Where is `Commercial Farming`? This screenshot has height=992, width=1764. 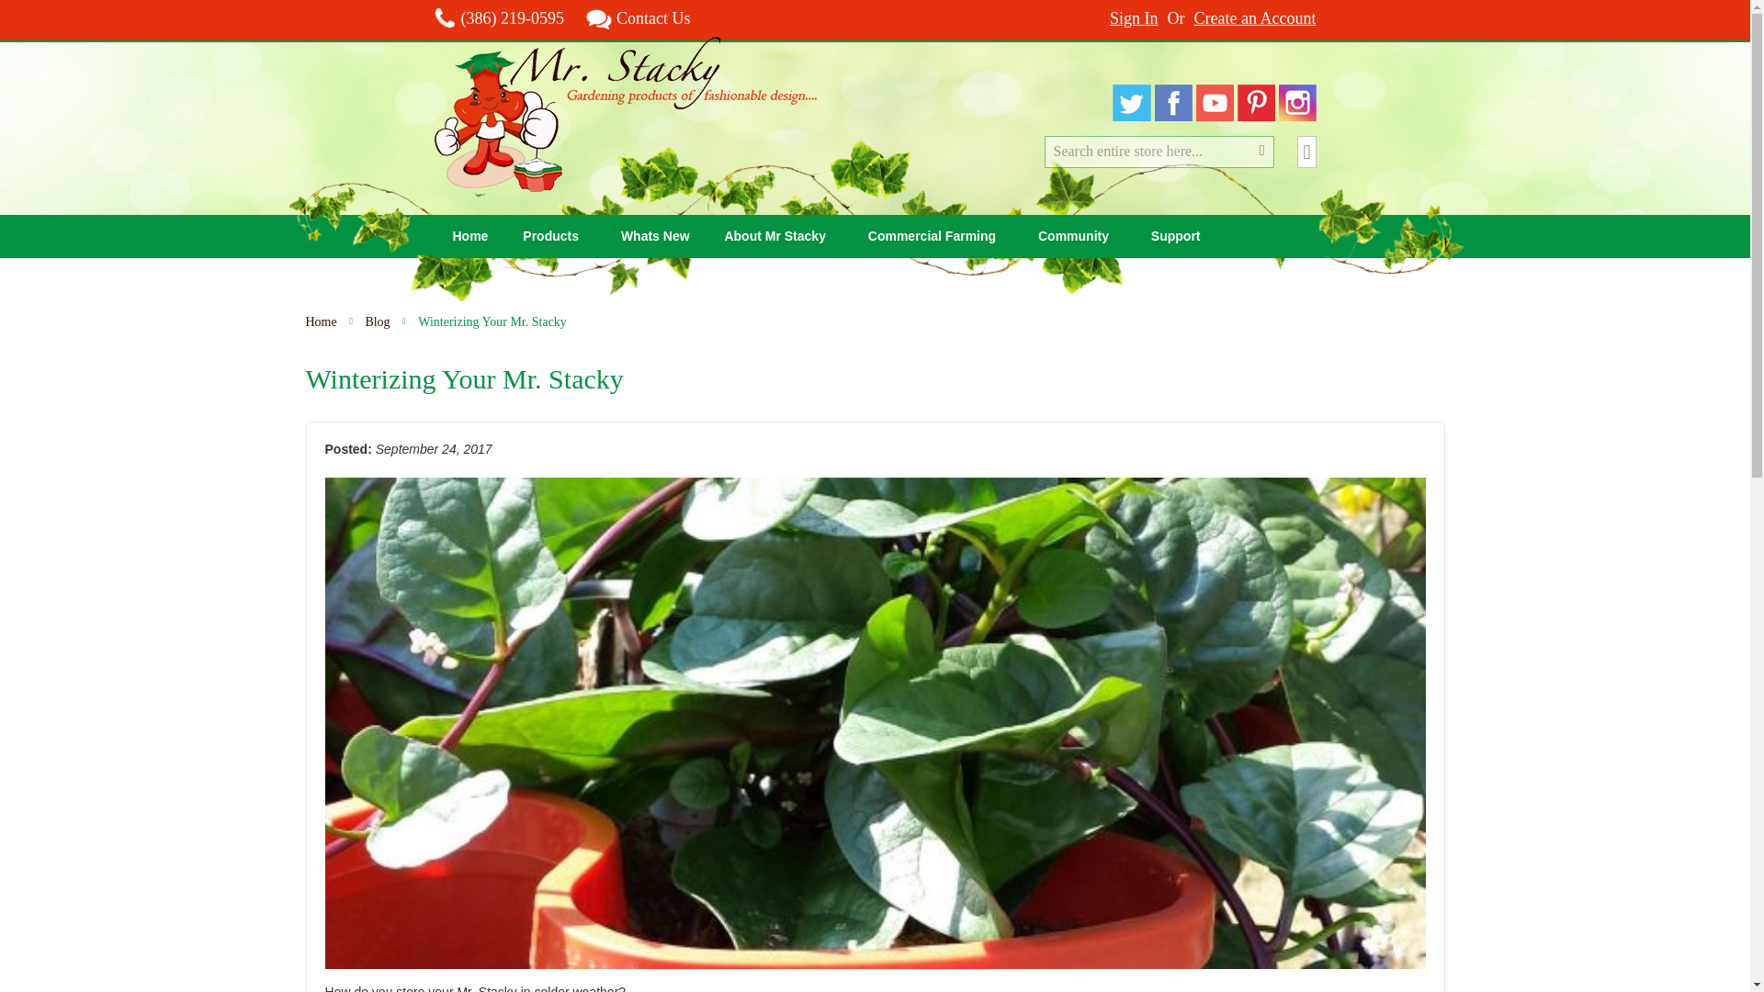
Commercial Farming is located at coordinates (935, 236).